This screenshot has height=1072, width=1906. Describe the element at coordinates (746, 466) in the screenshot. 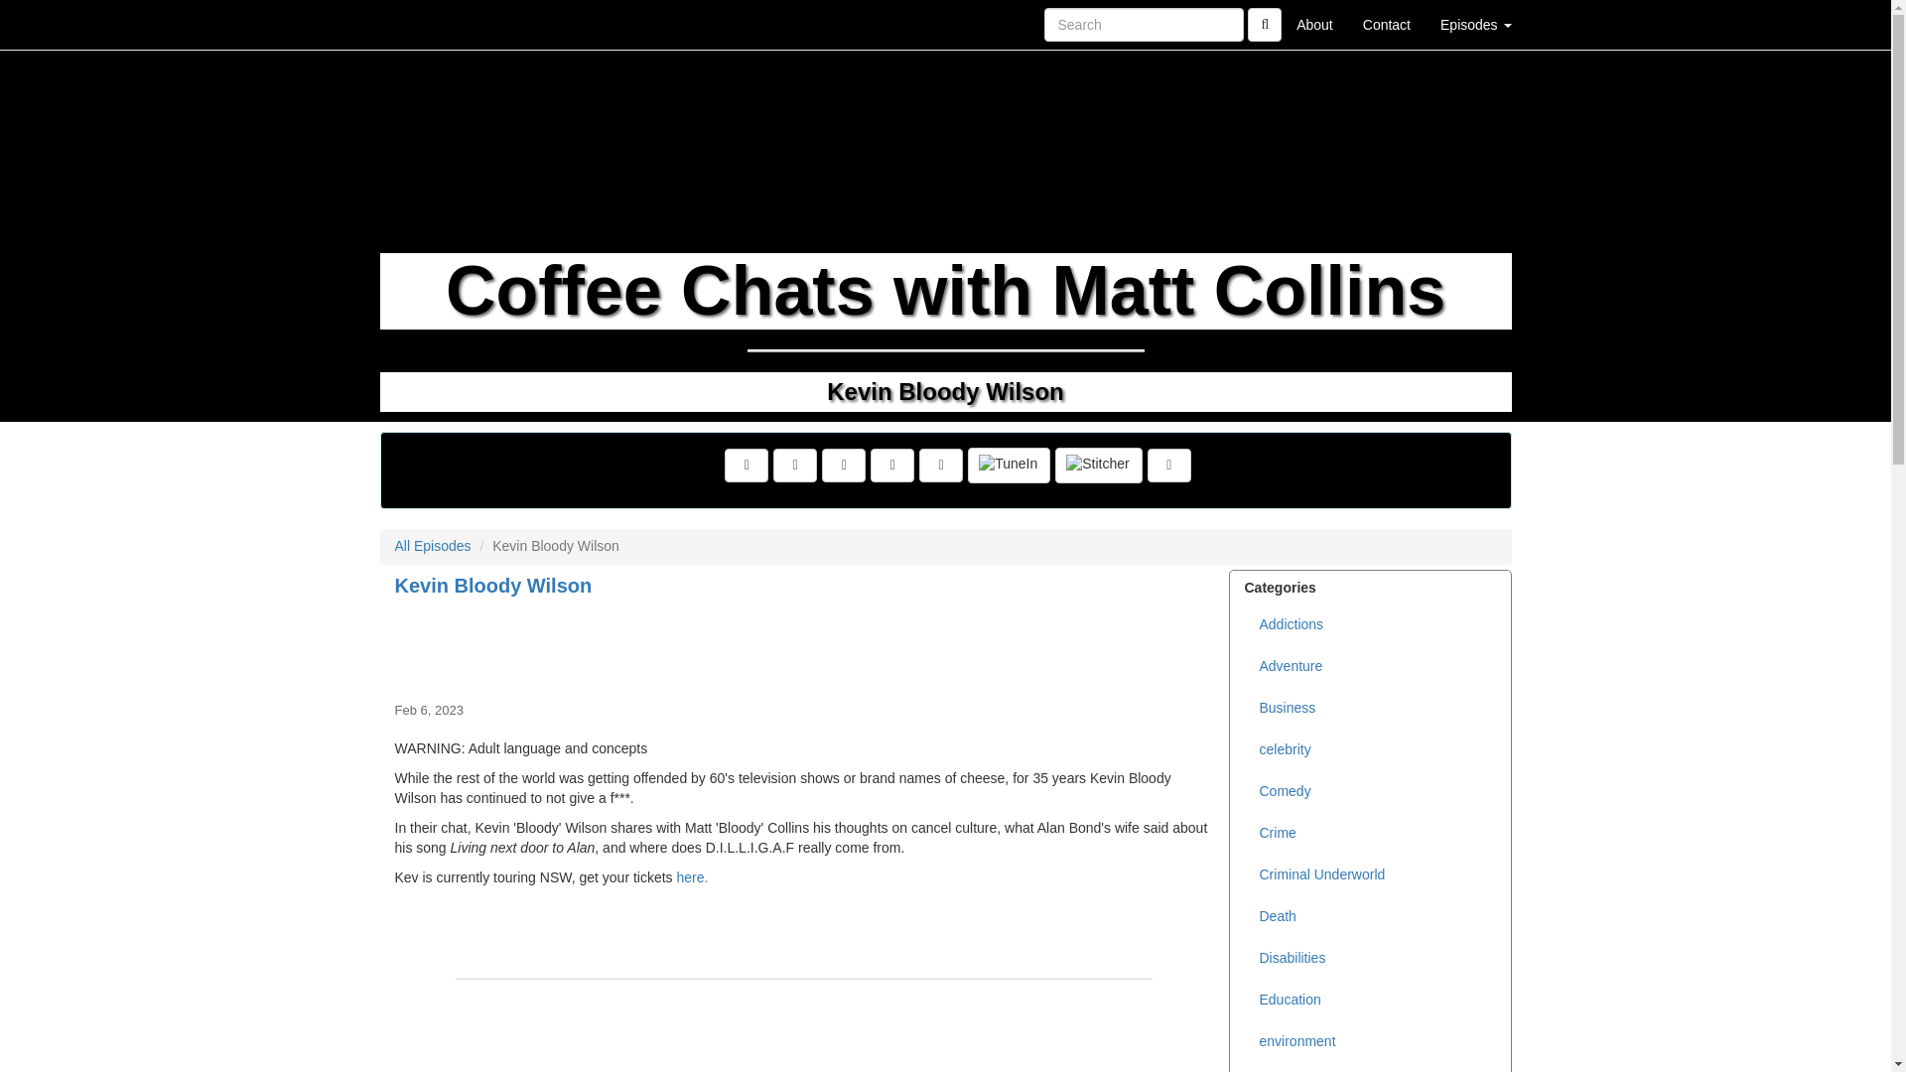

I see `Visit Us on Facebook` at that location.